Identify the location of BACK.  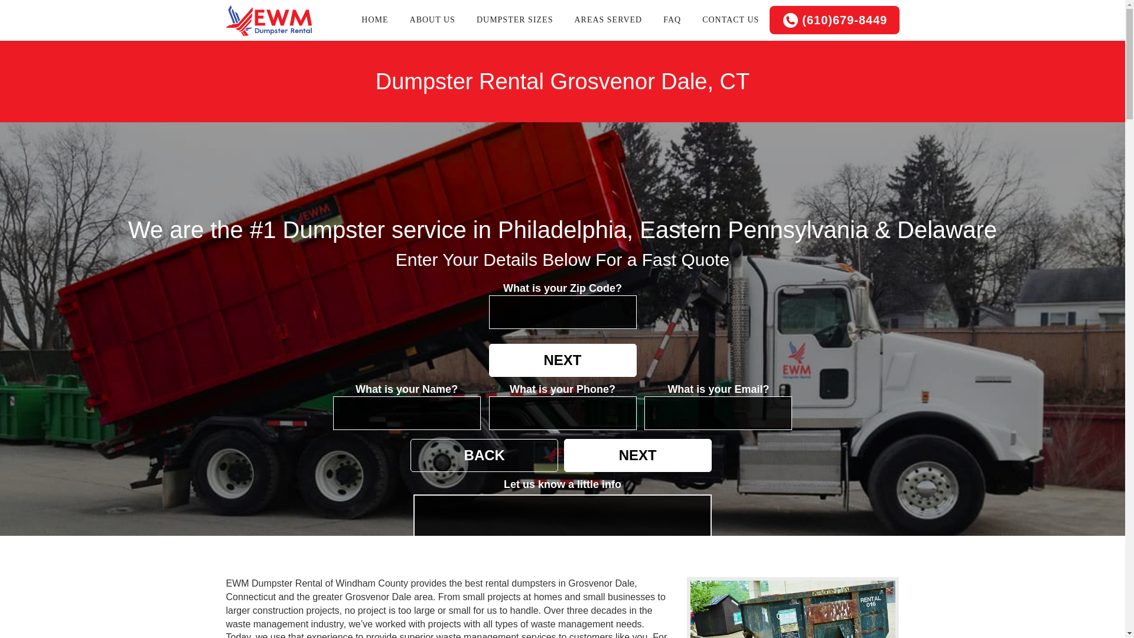
(484, 455).